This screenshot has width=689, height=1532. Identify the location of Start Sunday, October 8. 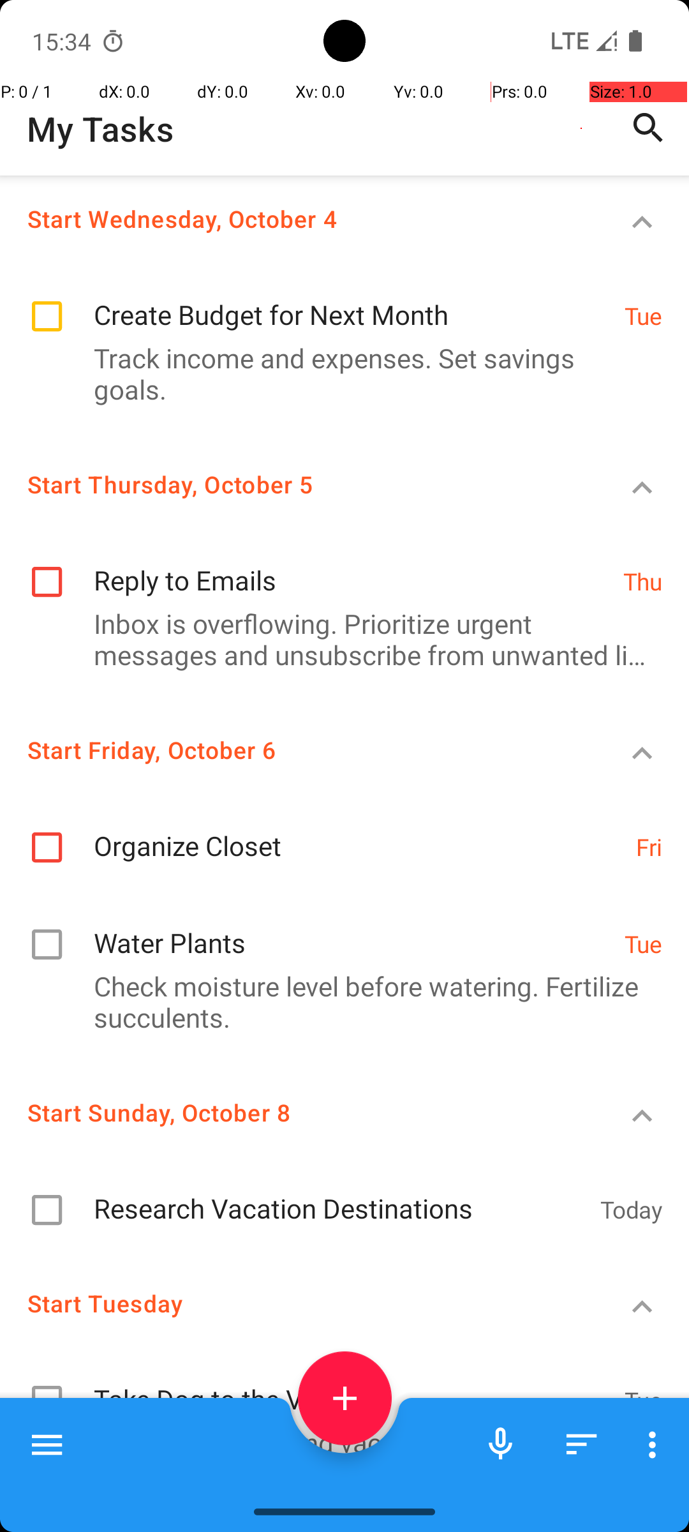
(297, 1112).